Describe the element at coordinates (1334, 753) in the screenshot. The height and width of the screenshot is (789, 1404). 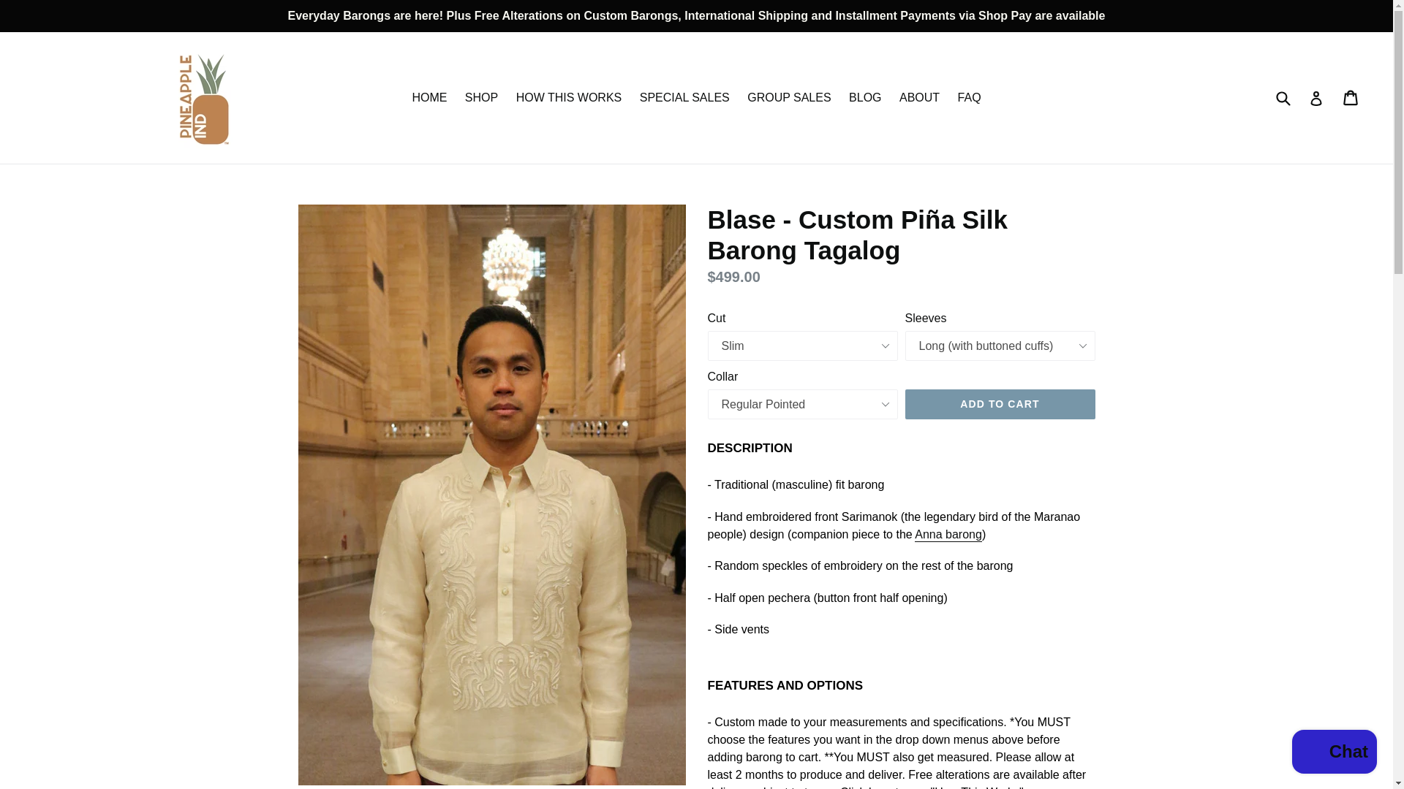
I see `Shopify online store chat` at that location.